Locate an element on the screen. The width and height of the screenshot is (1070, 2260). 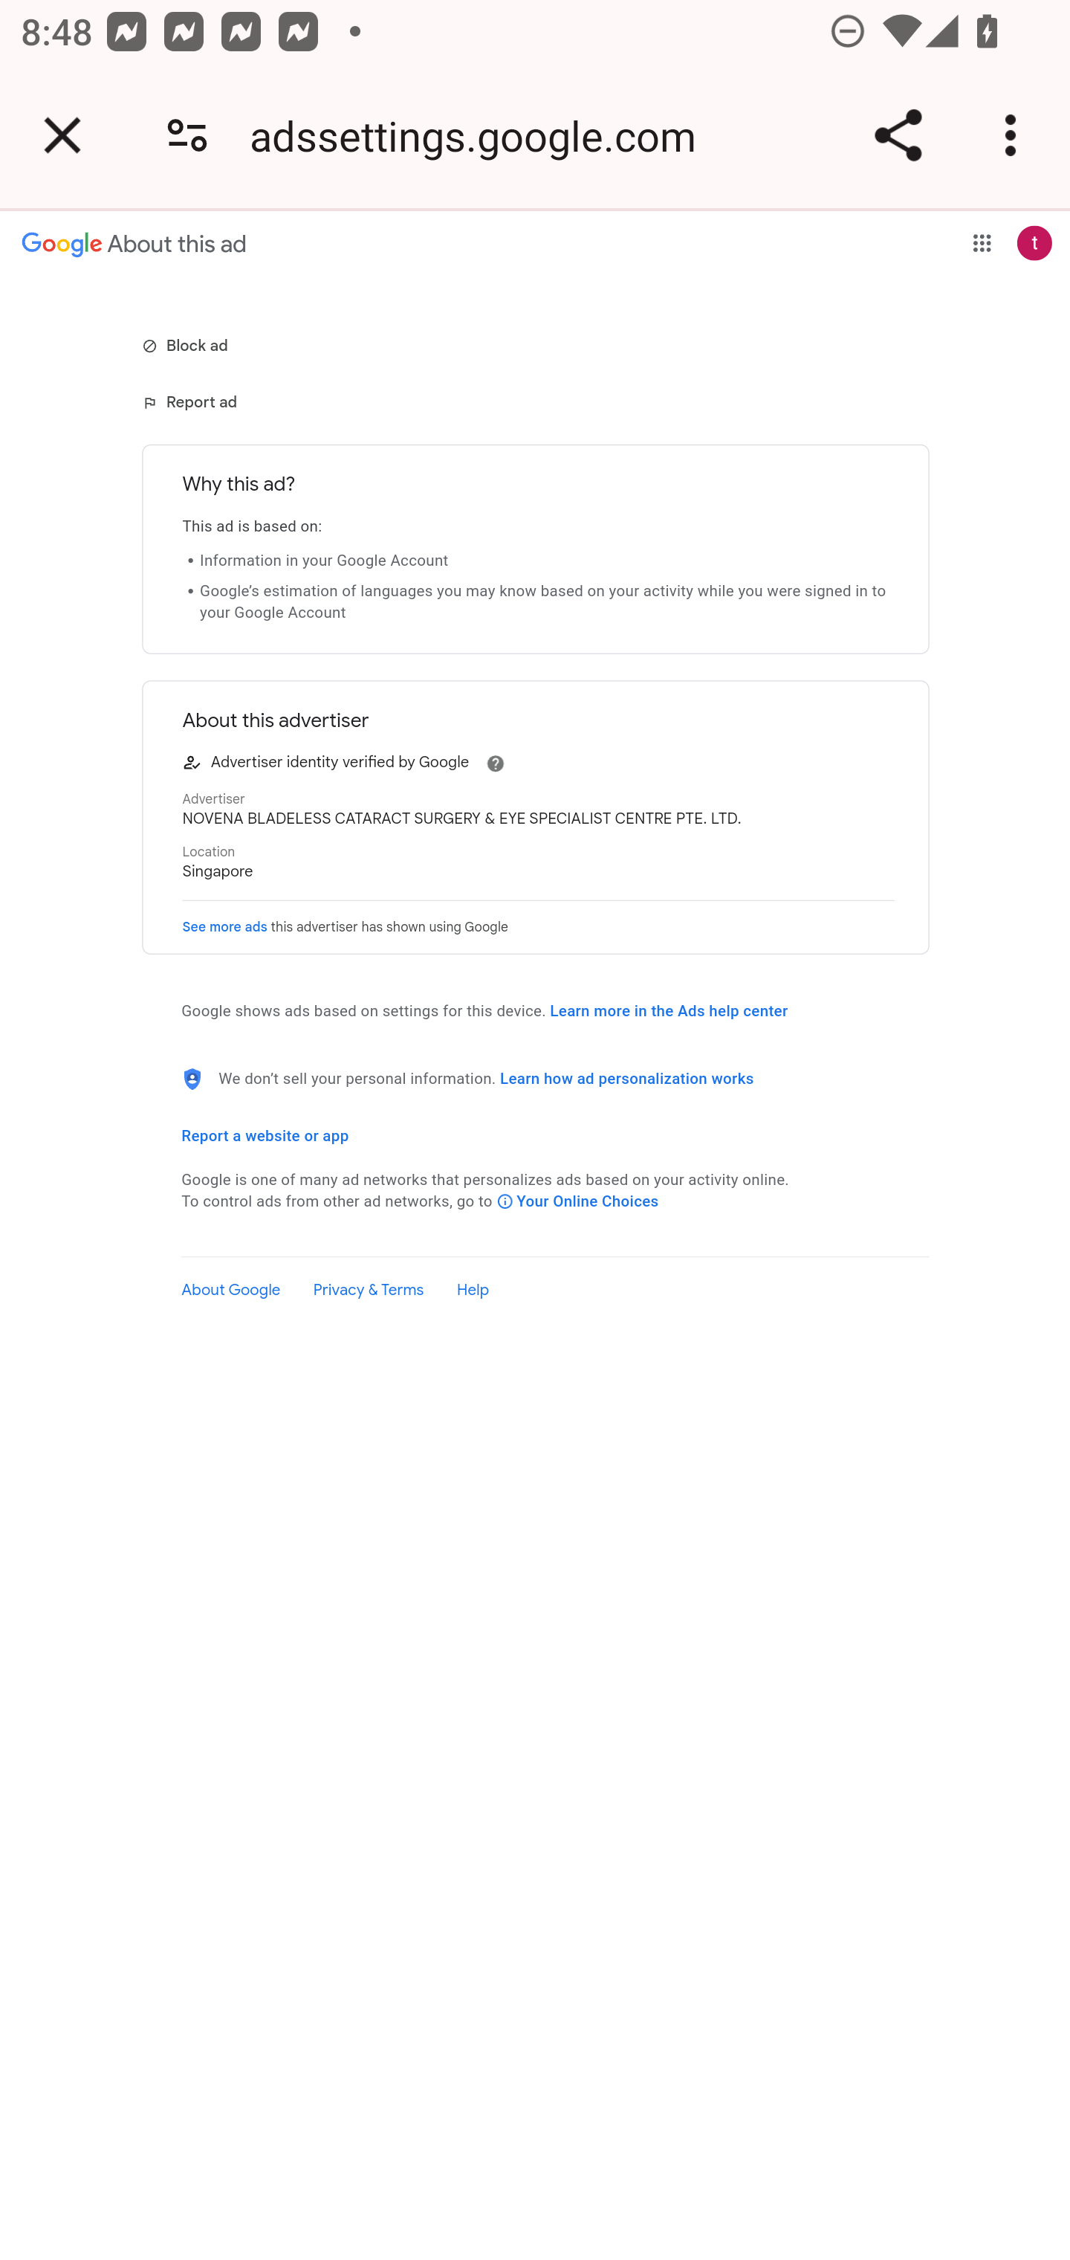
Report ad (opens in new tab) Report ad is located at coordinates (192, 401).